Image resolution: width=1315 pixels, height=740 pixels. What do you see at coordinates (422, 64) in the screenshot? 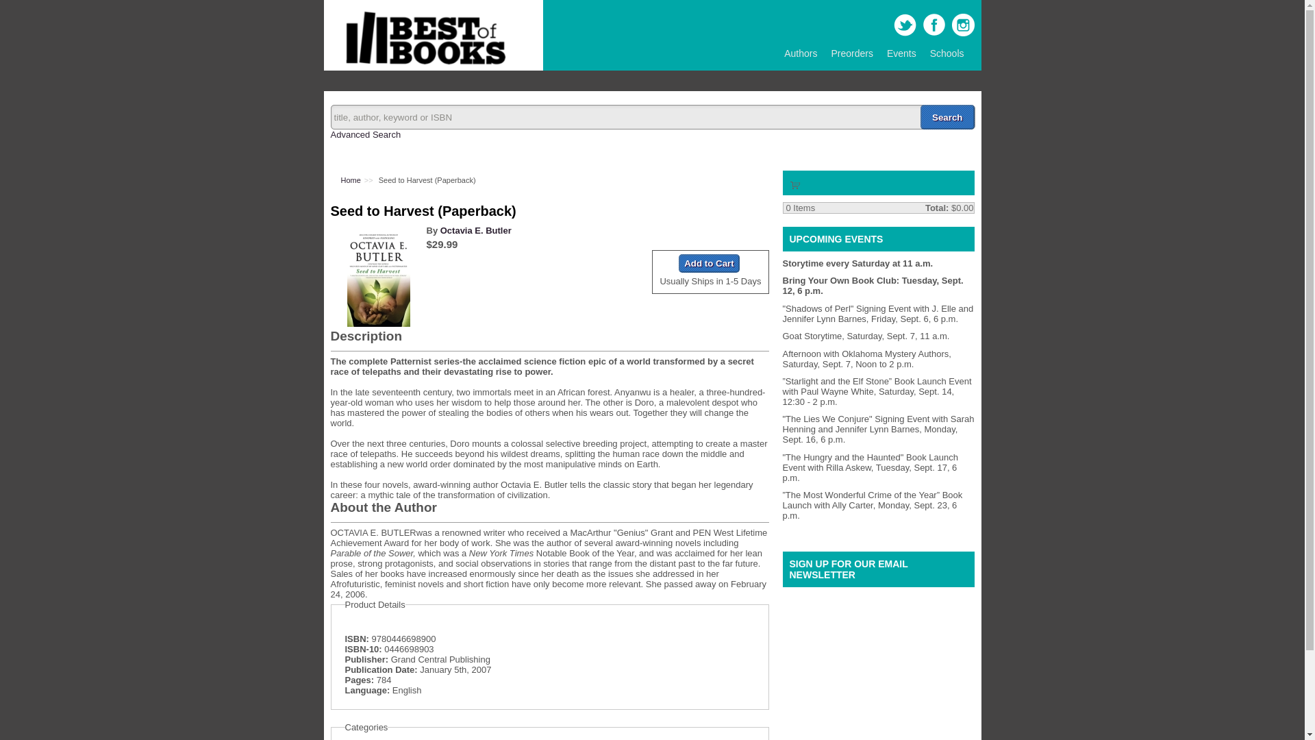
I see `Home` at bounding box center [422, 64].